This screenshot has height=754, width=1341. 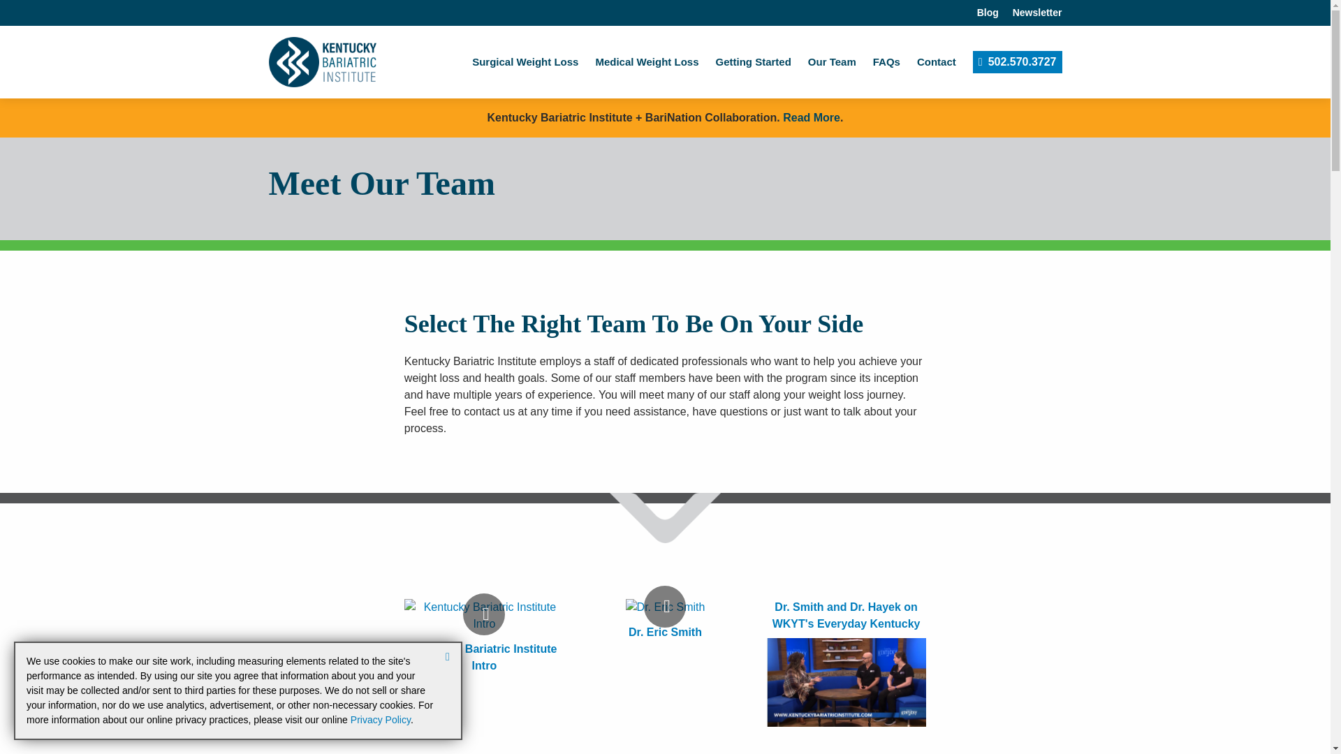 I want to click on Dr. Eric Smith, so click(x=665, y=632).